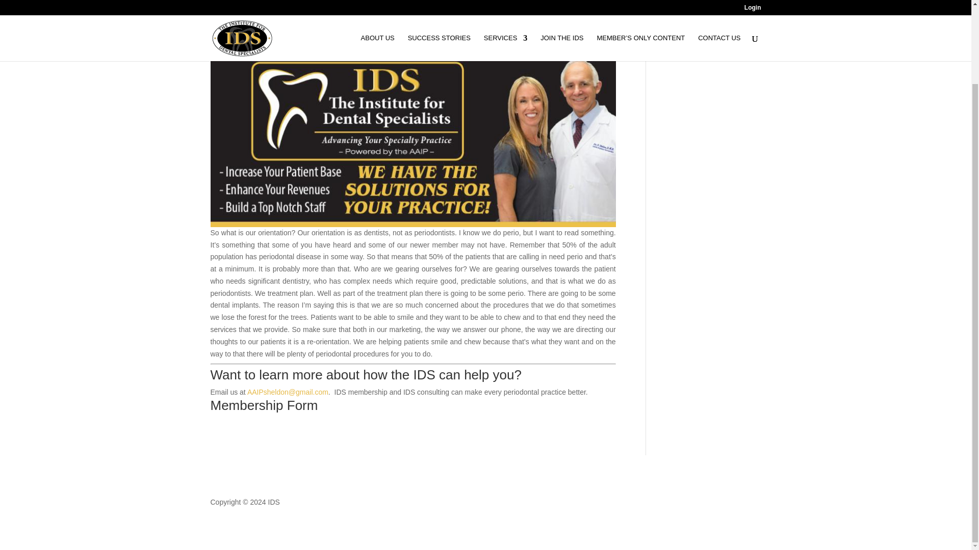 The width and height of the screenshot is (979, 550). I want to click on Info Center, so click(333, 20).